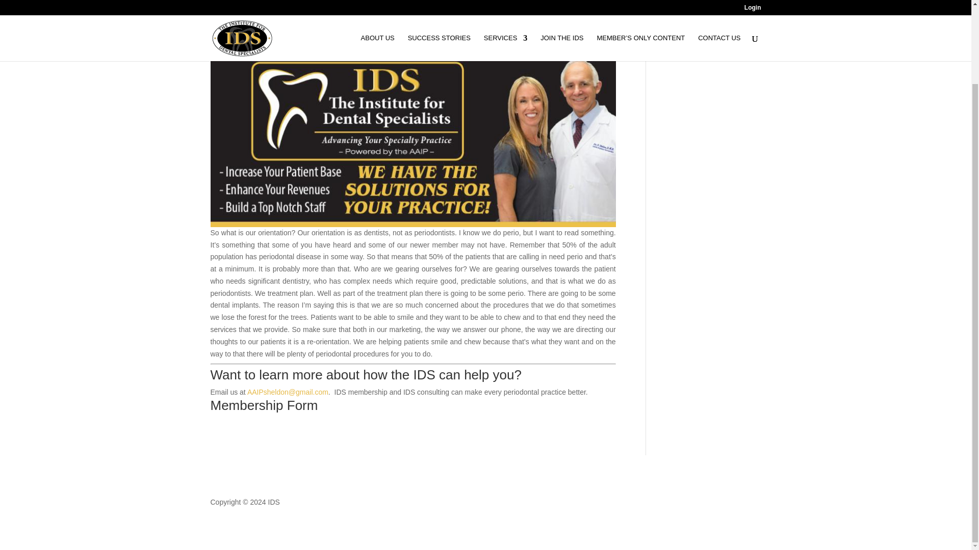 The width and height of the screenshot is (979, 550). I want to click on Info Center, so click(333, 20).